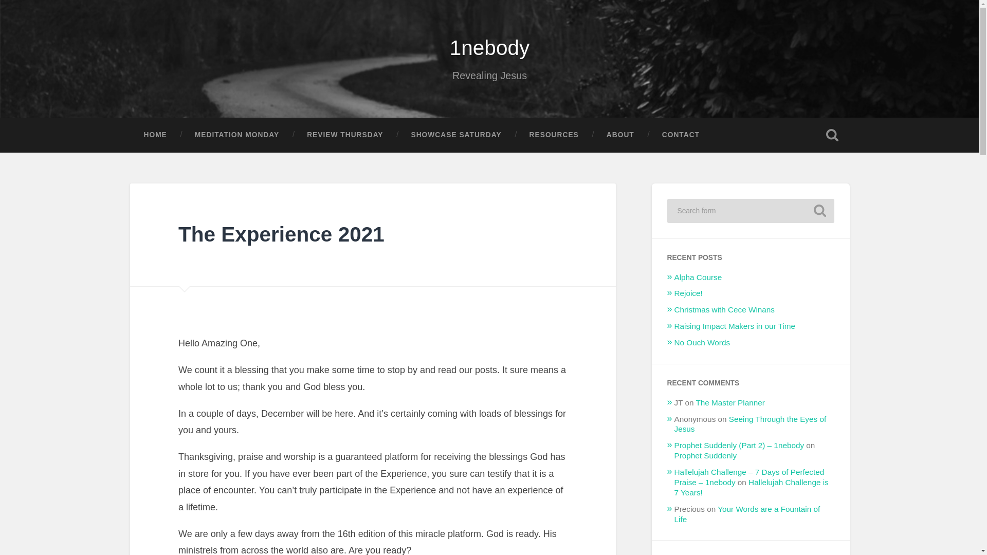  I want to click on RESOURCES, so click(554, 135).